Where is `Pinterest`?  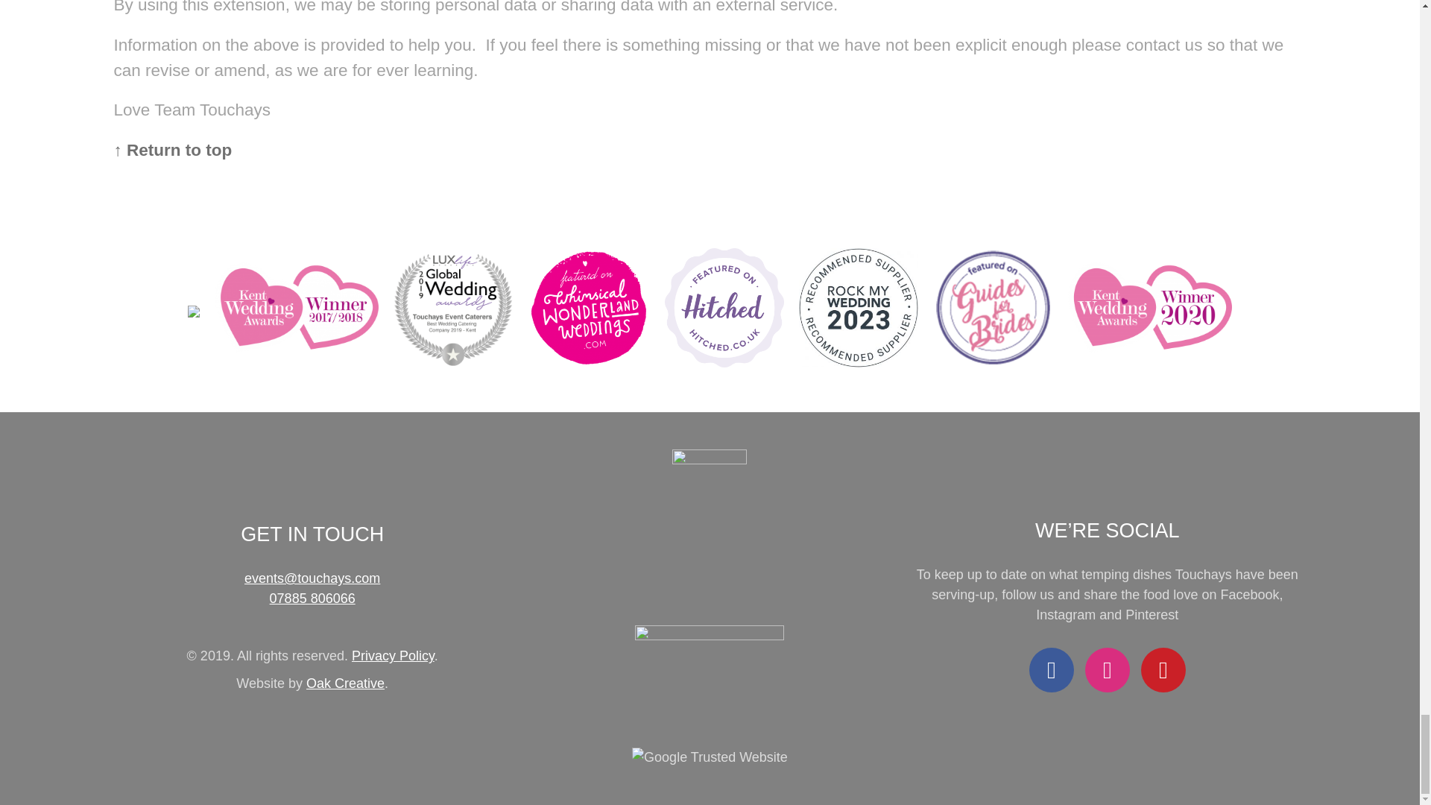
Pinterest is located at coordinates (1163, 669).